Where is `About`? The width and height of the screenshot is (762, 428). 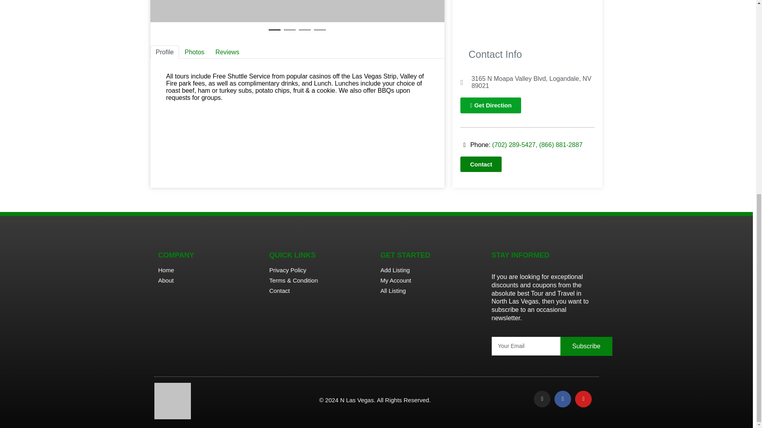 About is located at coordinates (210, 280).